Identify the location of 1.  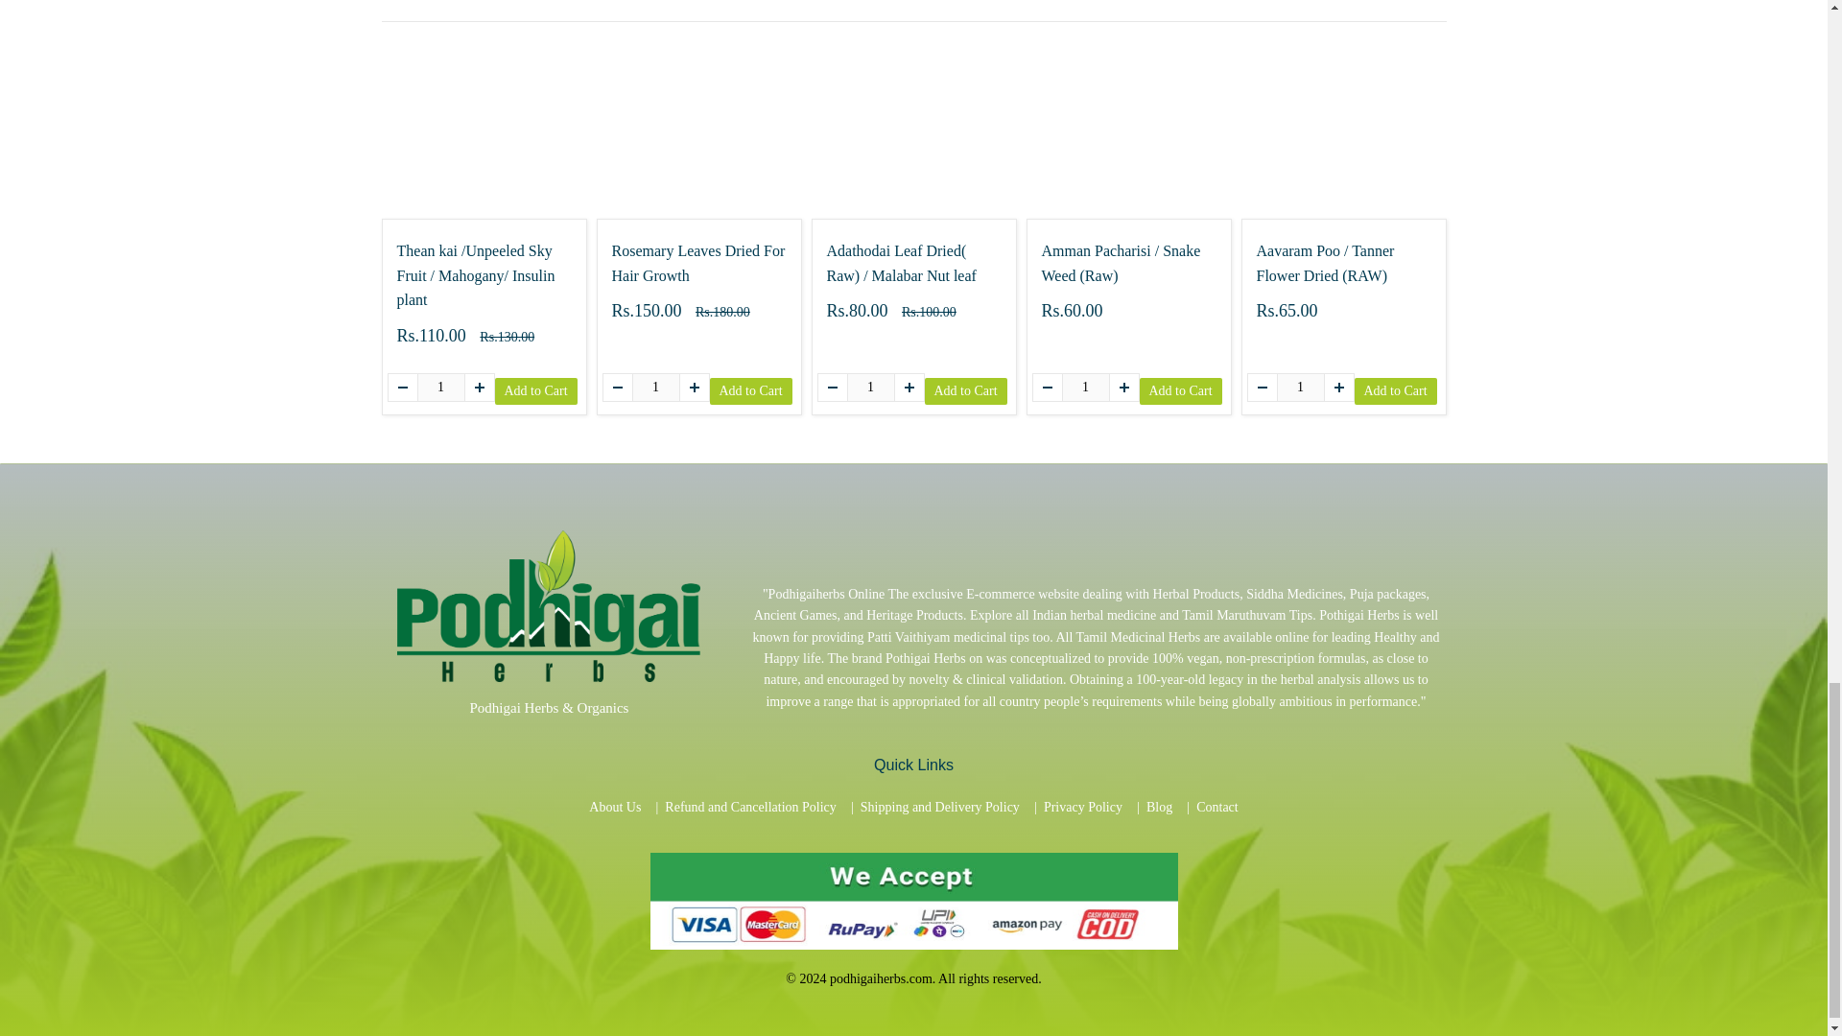
(655, 387).